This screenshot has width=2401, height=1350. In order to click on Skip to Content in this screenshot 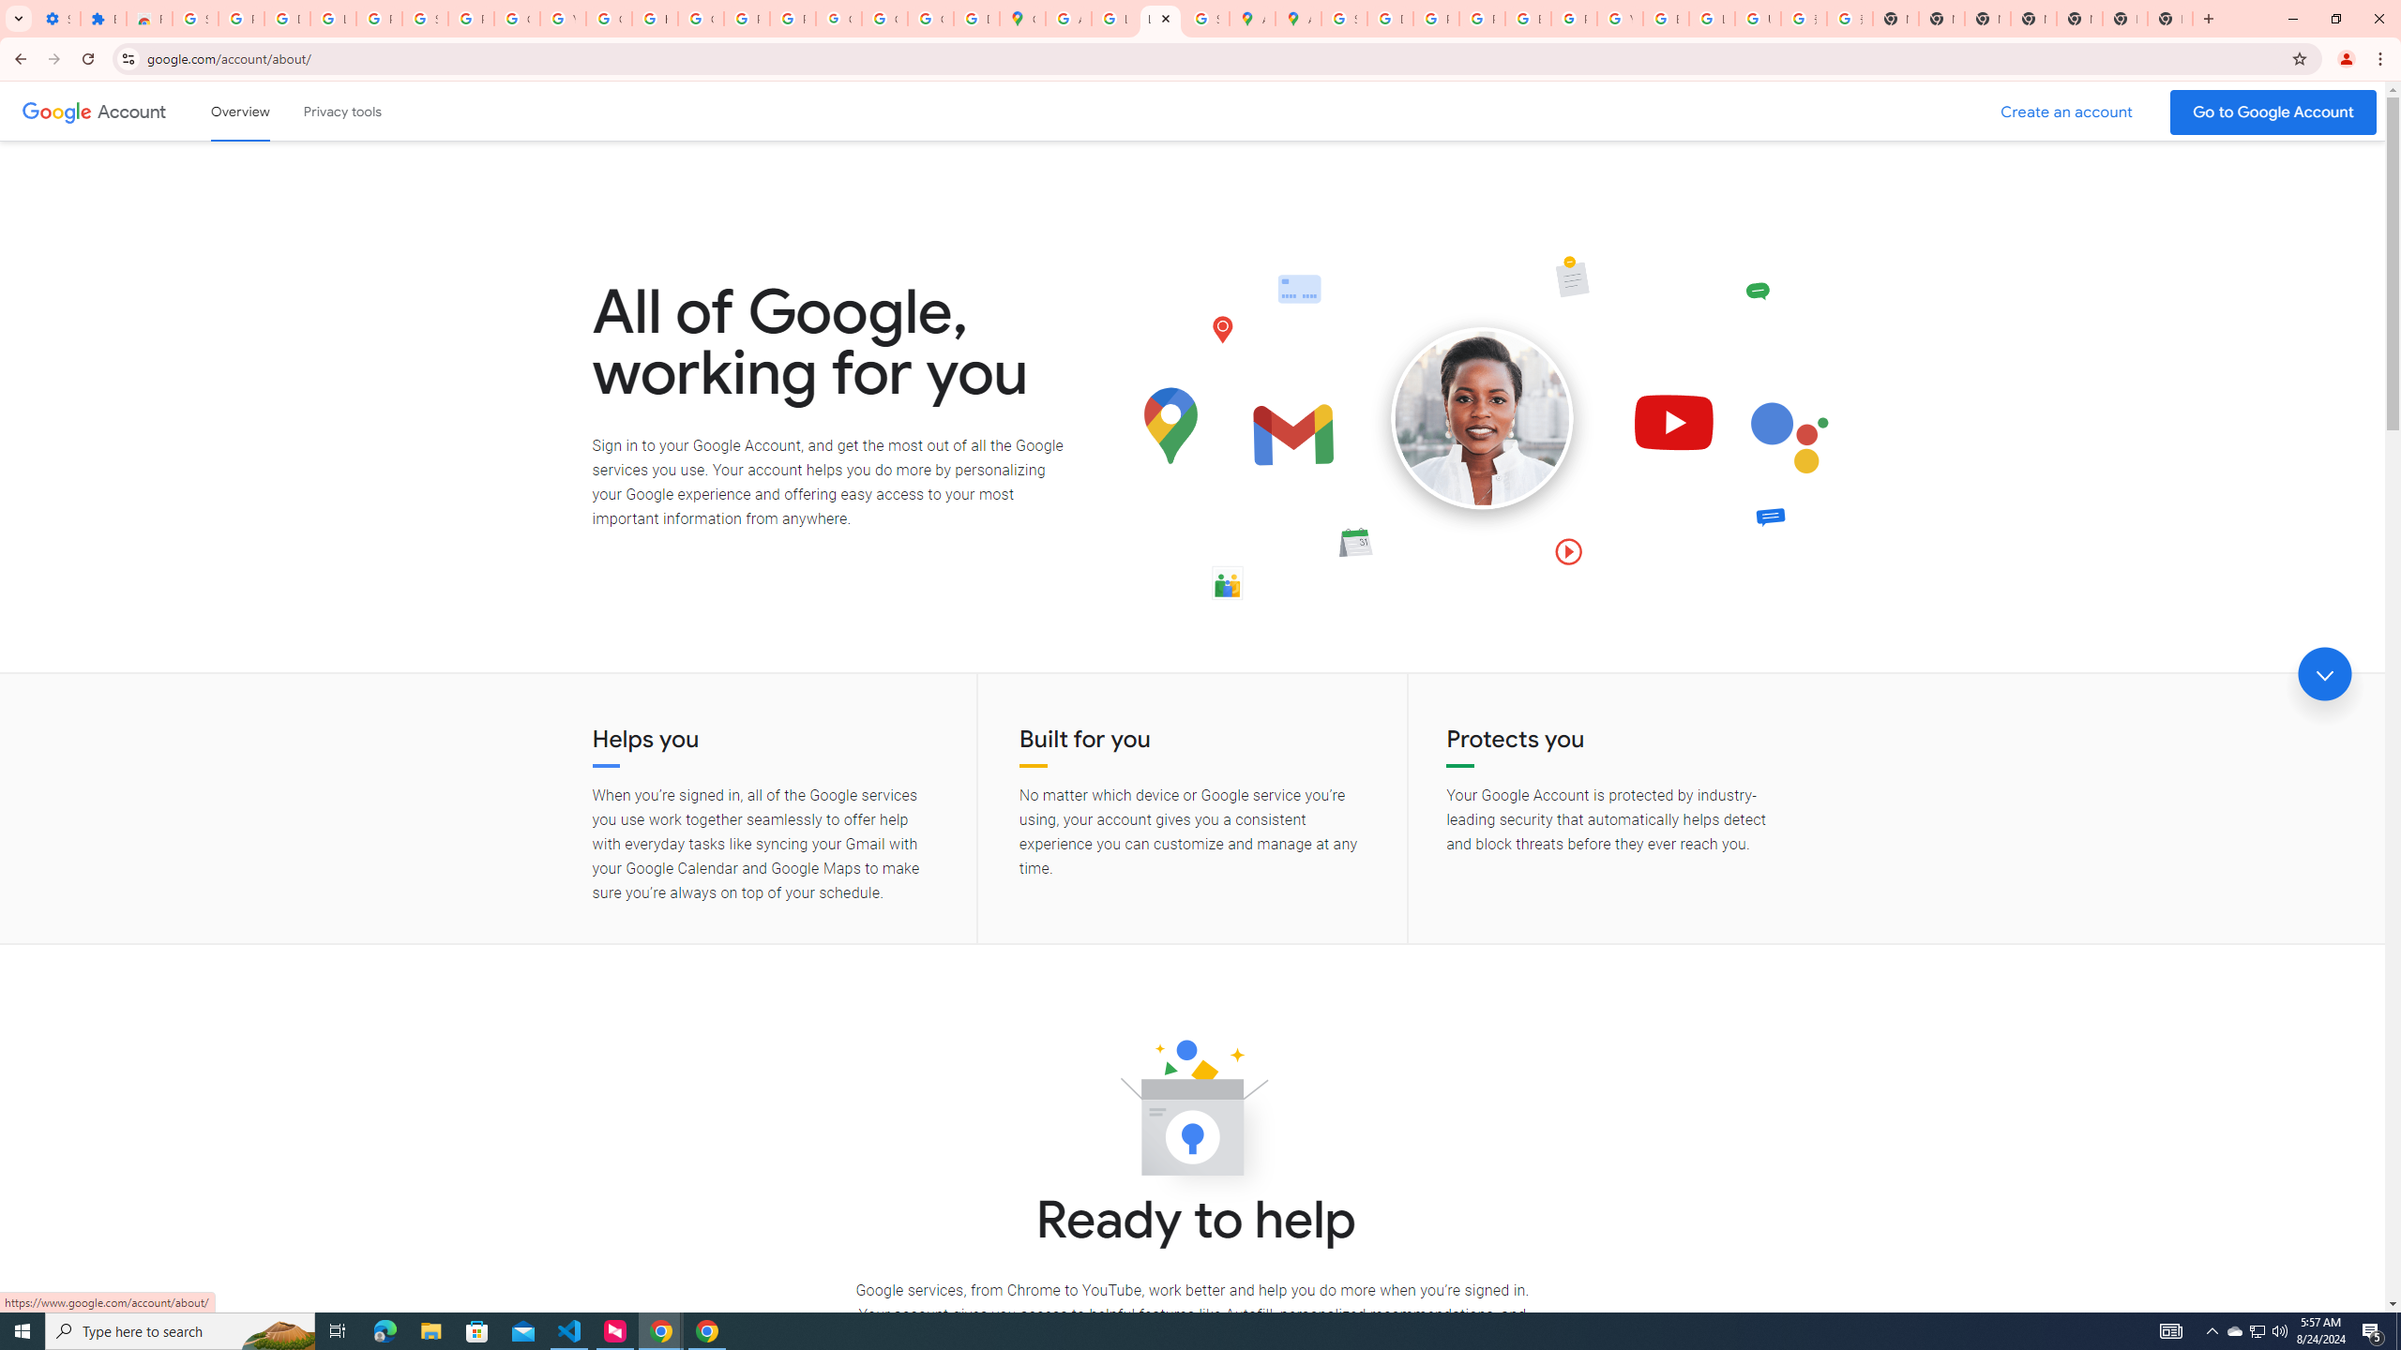, I will do `click(267, 109)`.